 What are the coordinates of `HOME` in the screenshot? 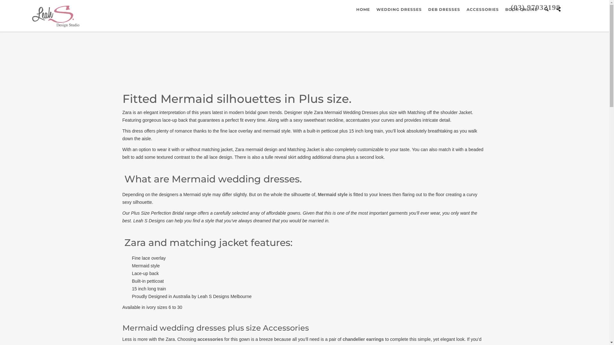 It's located at (363, 10).